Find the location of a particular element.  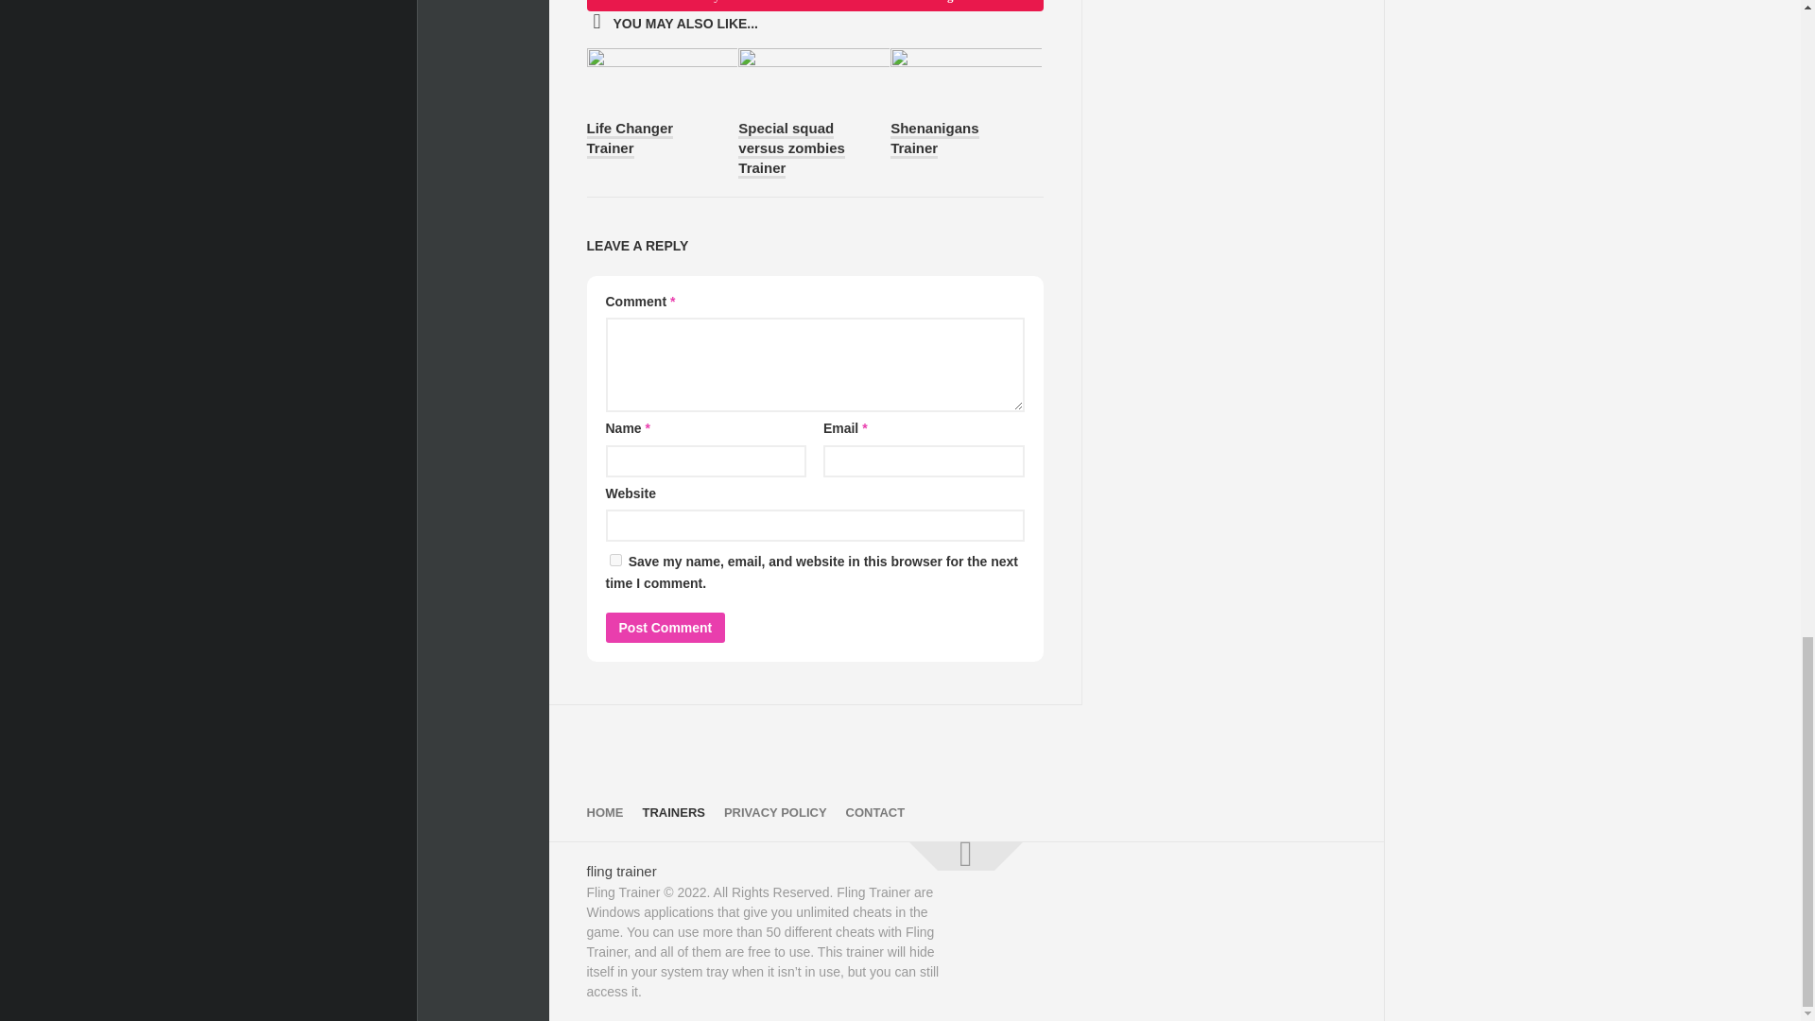

Post Comment is located at coordinates (664, 628).